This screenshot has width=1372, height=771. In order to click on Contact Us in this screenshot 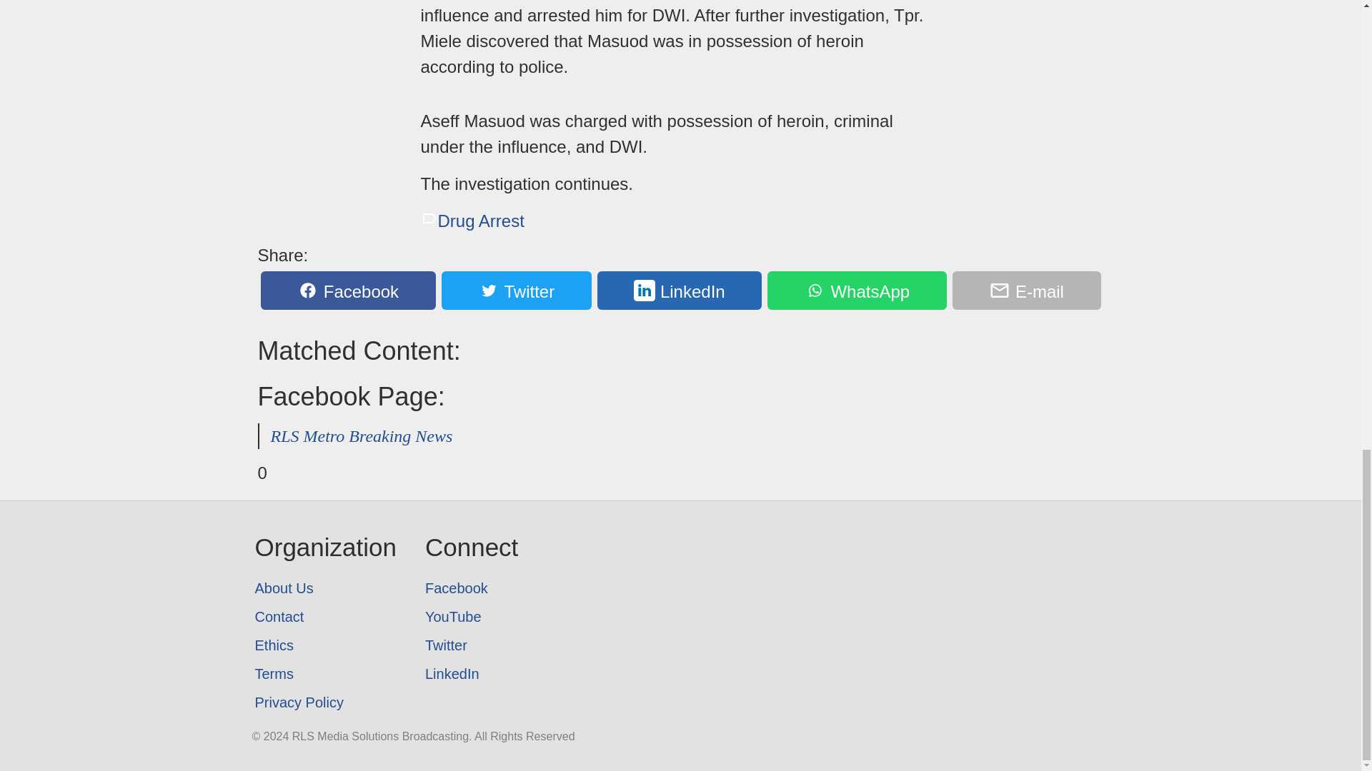, I will do `click(324, 617)`.